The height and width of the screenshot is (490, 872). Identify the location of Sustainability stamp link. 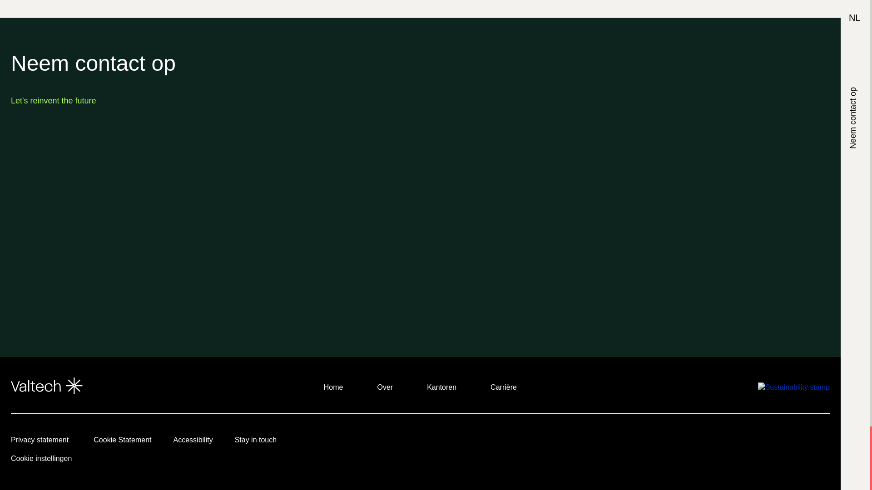
(794, 387).